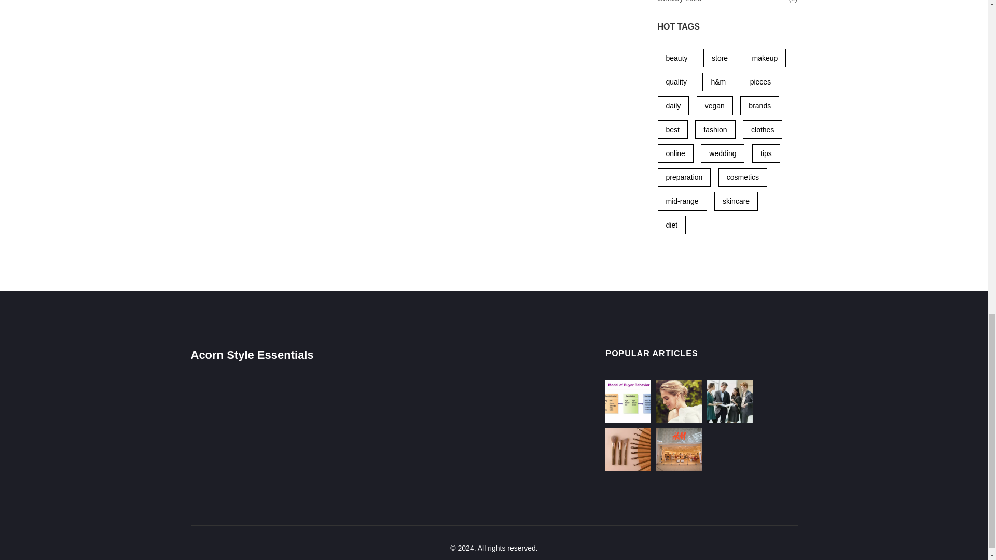 This screenshot has width=996, height=560. Describe the element at coordinates (715, 106) in the screenshot. I see `vegan` at that location.